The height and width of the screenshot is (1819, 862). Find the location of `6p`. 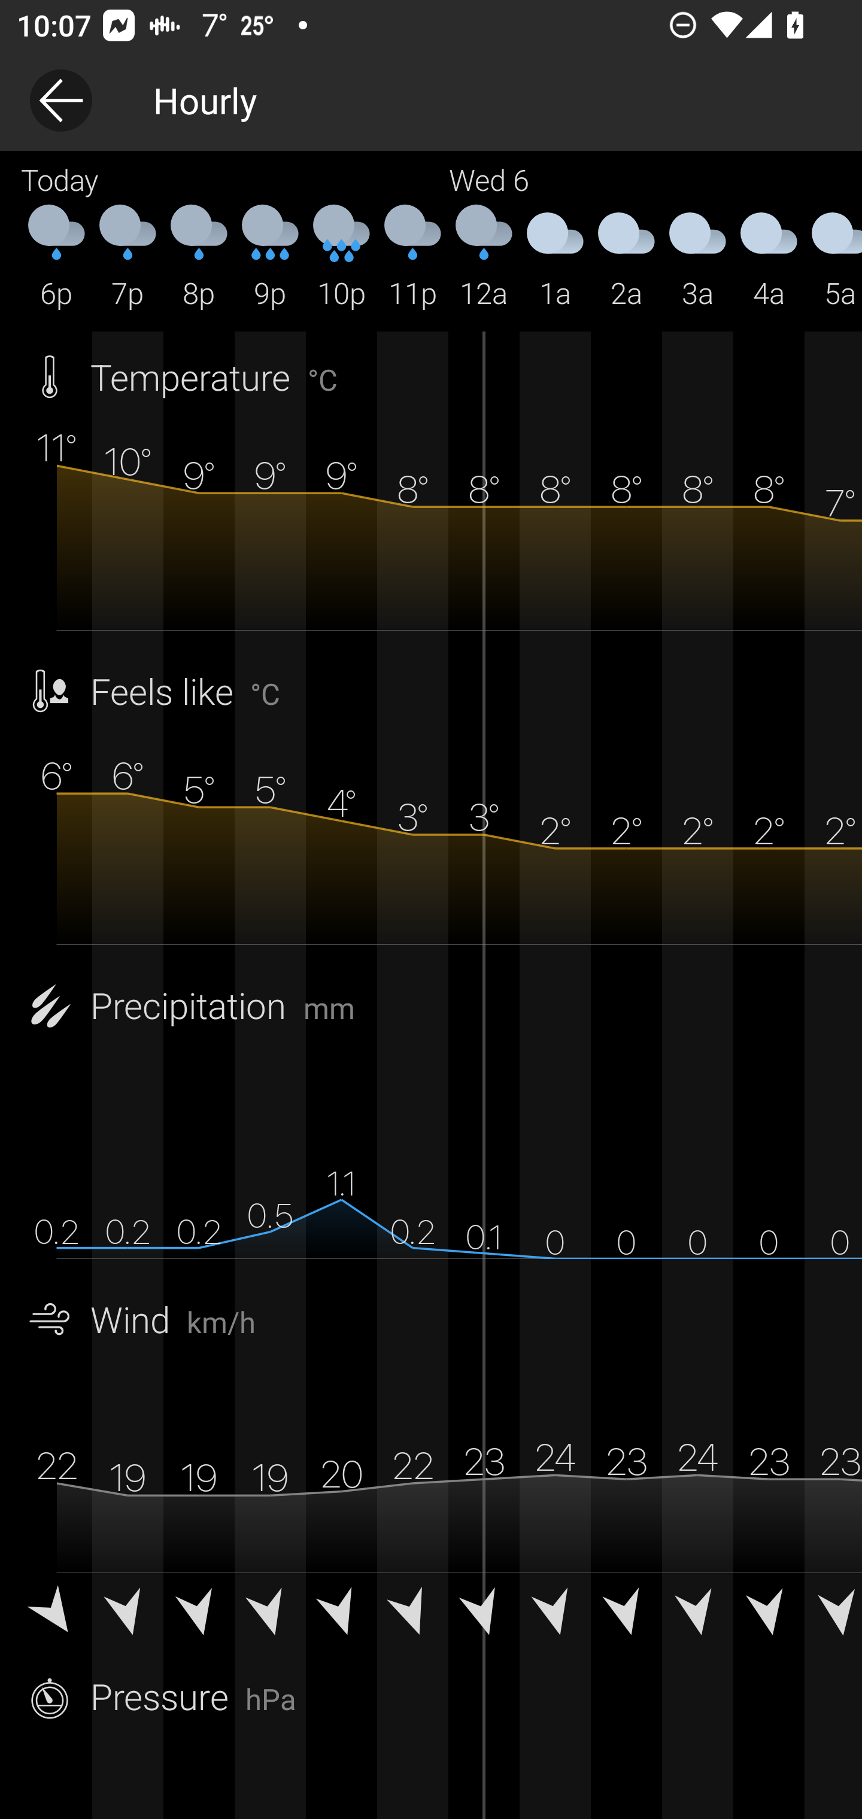

6p is located at coordinates (56, 258).